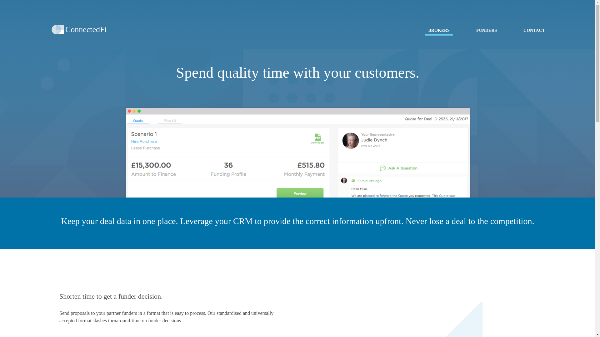 This screenshot has width=600, height=337. What do you see at coordinates (534, 31) in the screenshot?
I see `CONTACT` at bounding box center [534, 31].